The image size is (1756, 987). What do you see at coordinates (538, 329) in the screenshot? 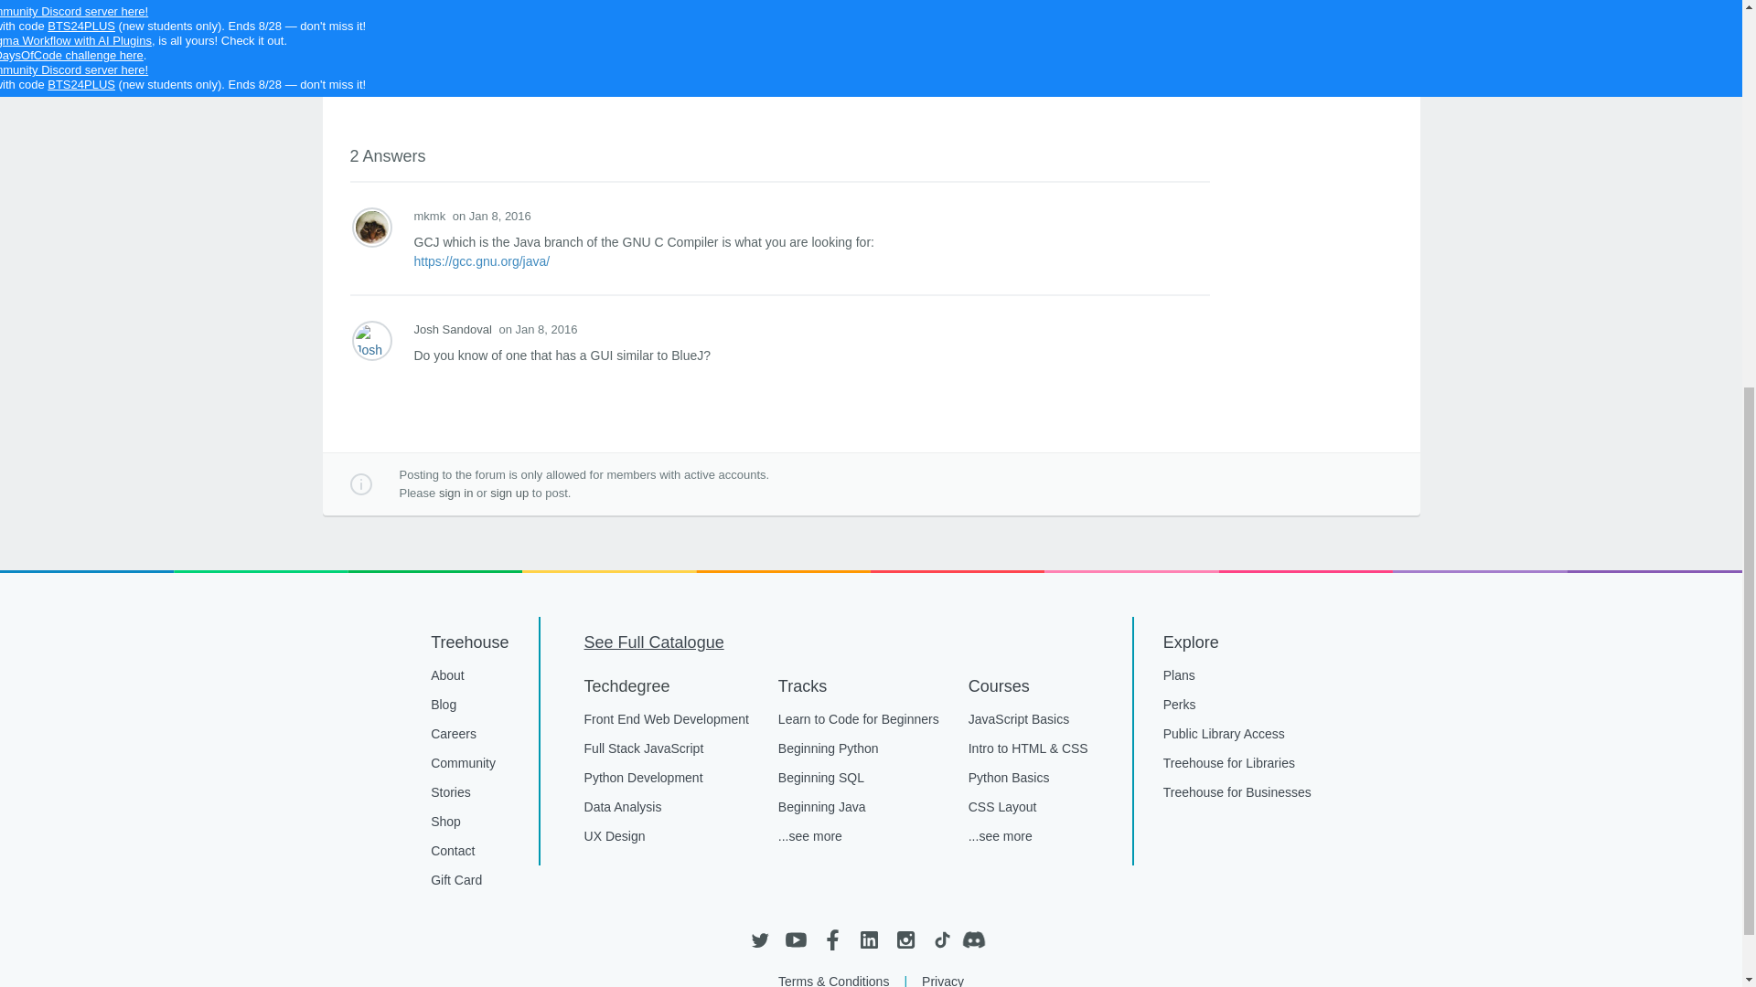
I see `January 8, 2016 at 3:46am ` at bounding box center [538, 329].